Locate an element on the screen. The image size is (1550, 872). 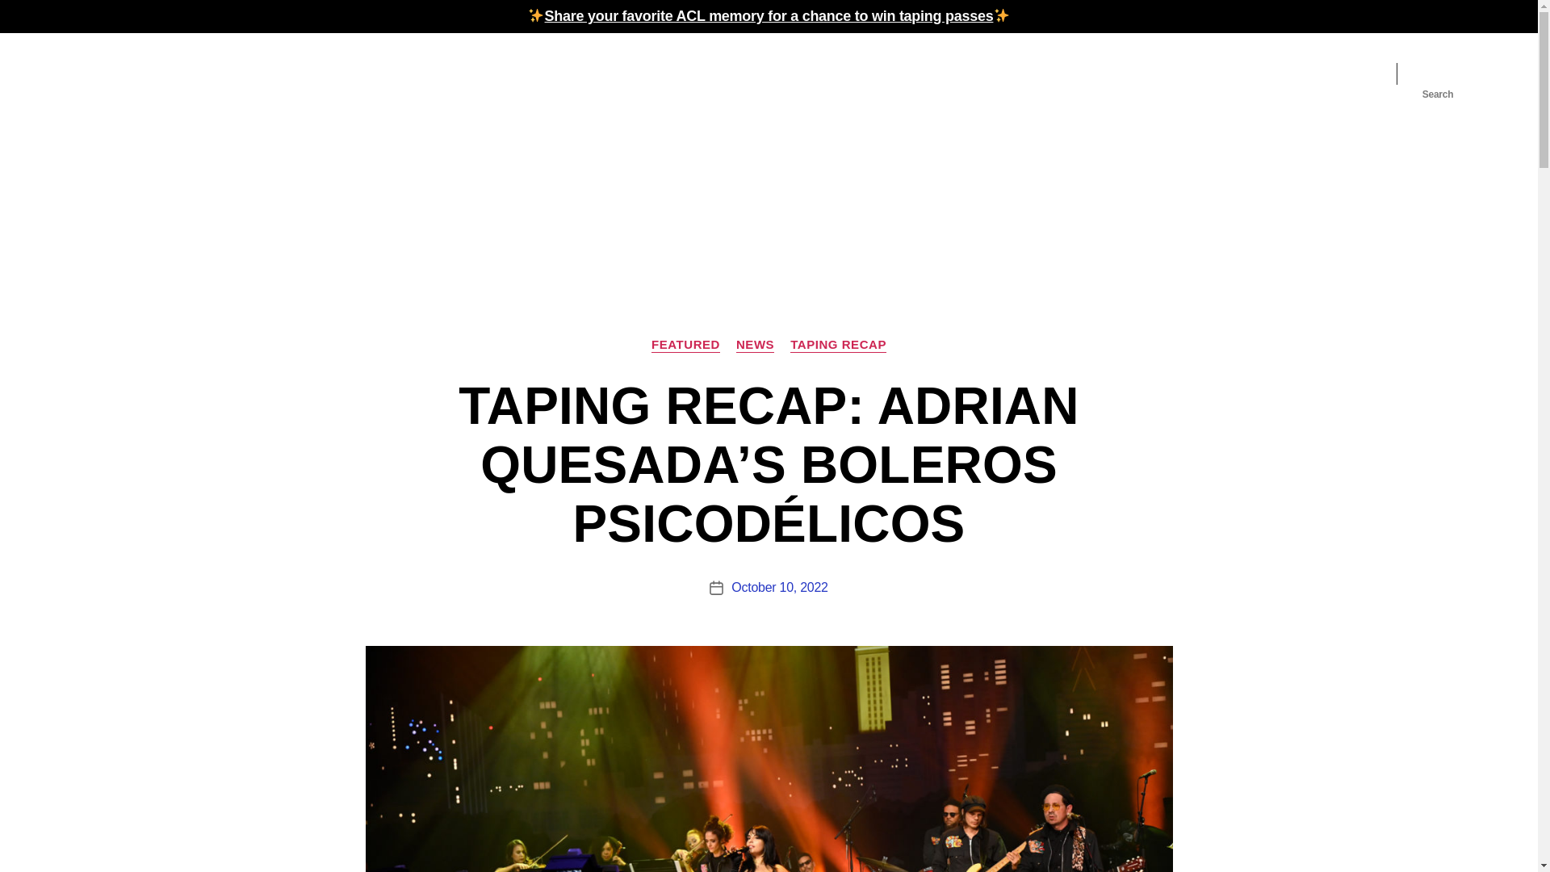
Newsletter is located at coordinates (1003, 73).